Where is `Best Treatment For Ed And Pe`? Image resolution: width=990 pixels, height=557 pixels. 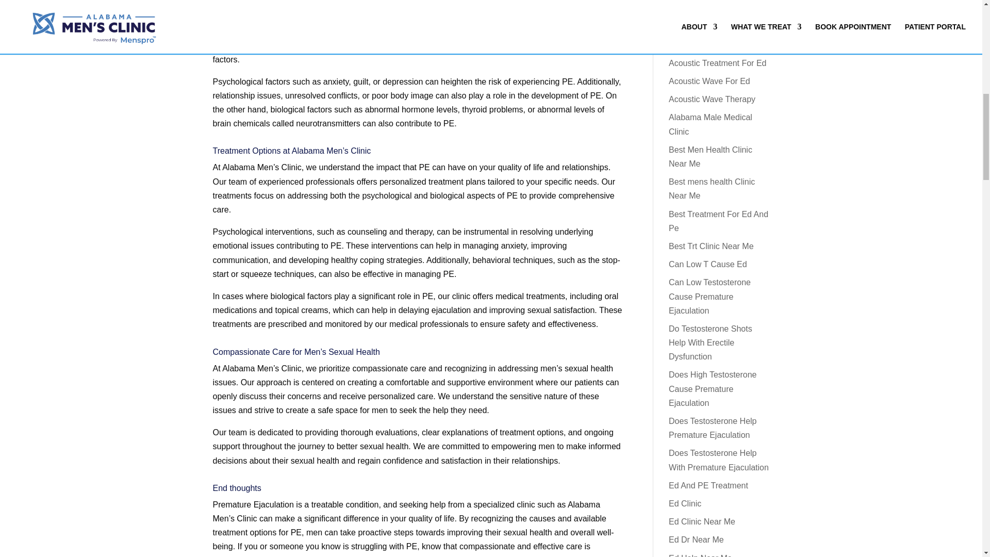
Best Treatment For Ed And Pe is located at coordinates (718, 221).